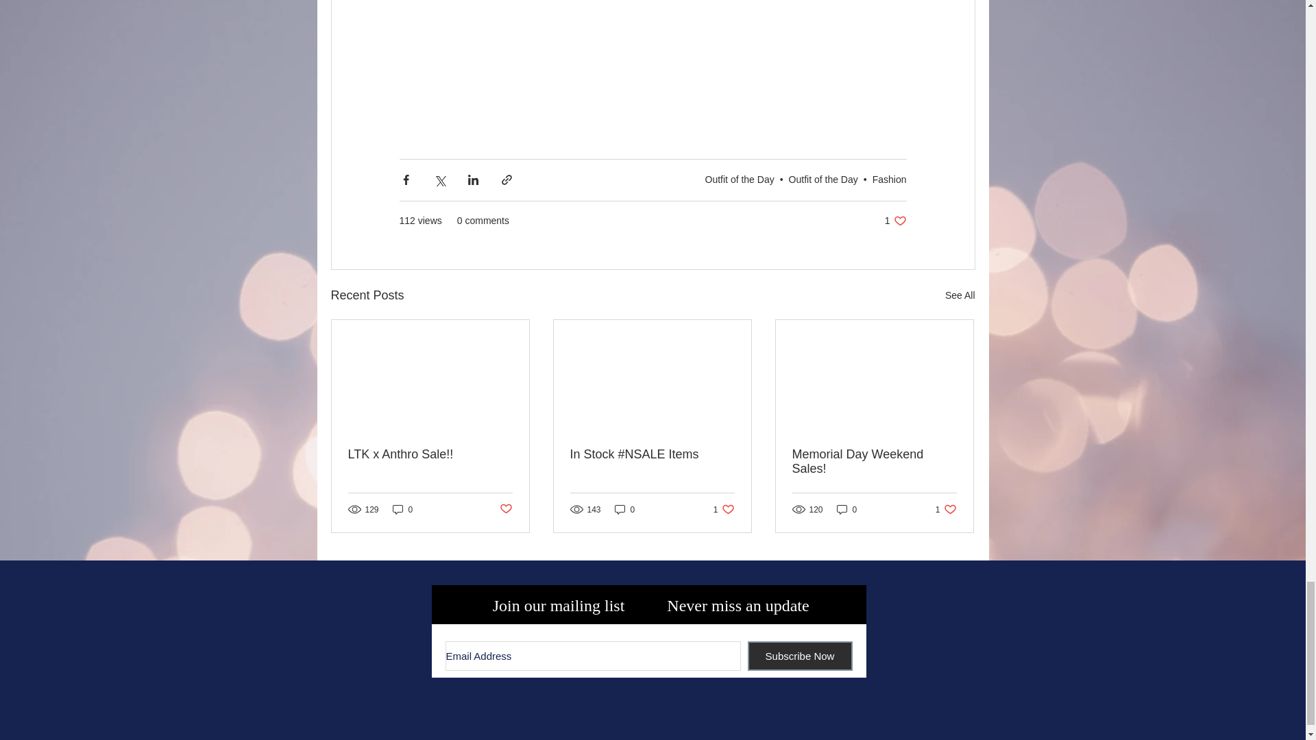 The width and height of the screenshot is (1316, 740). Describe the element at coordinates (724, 509) in the screenshot. I see `Fashion` at that location.